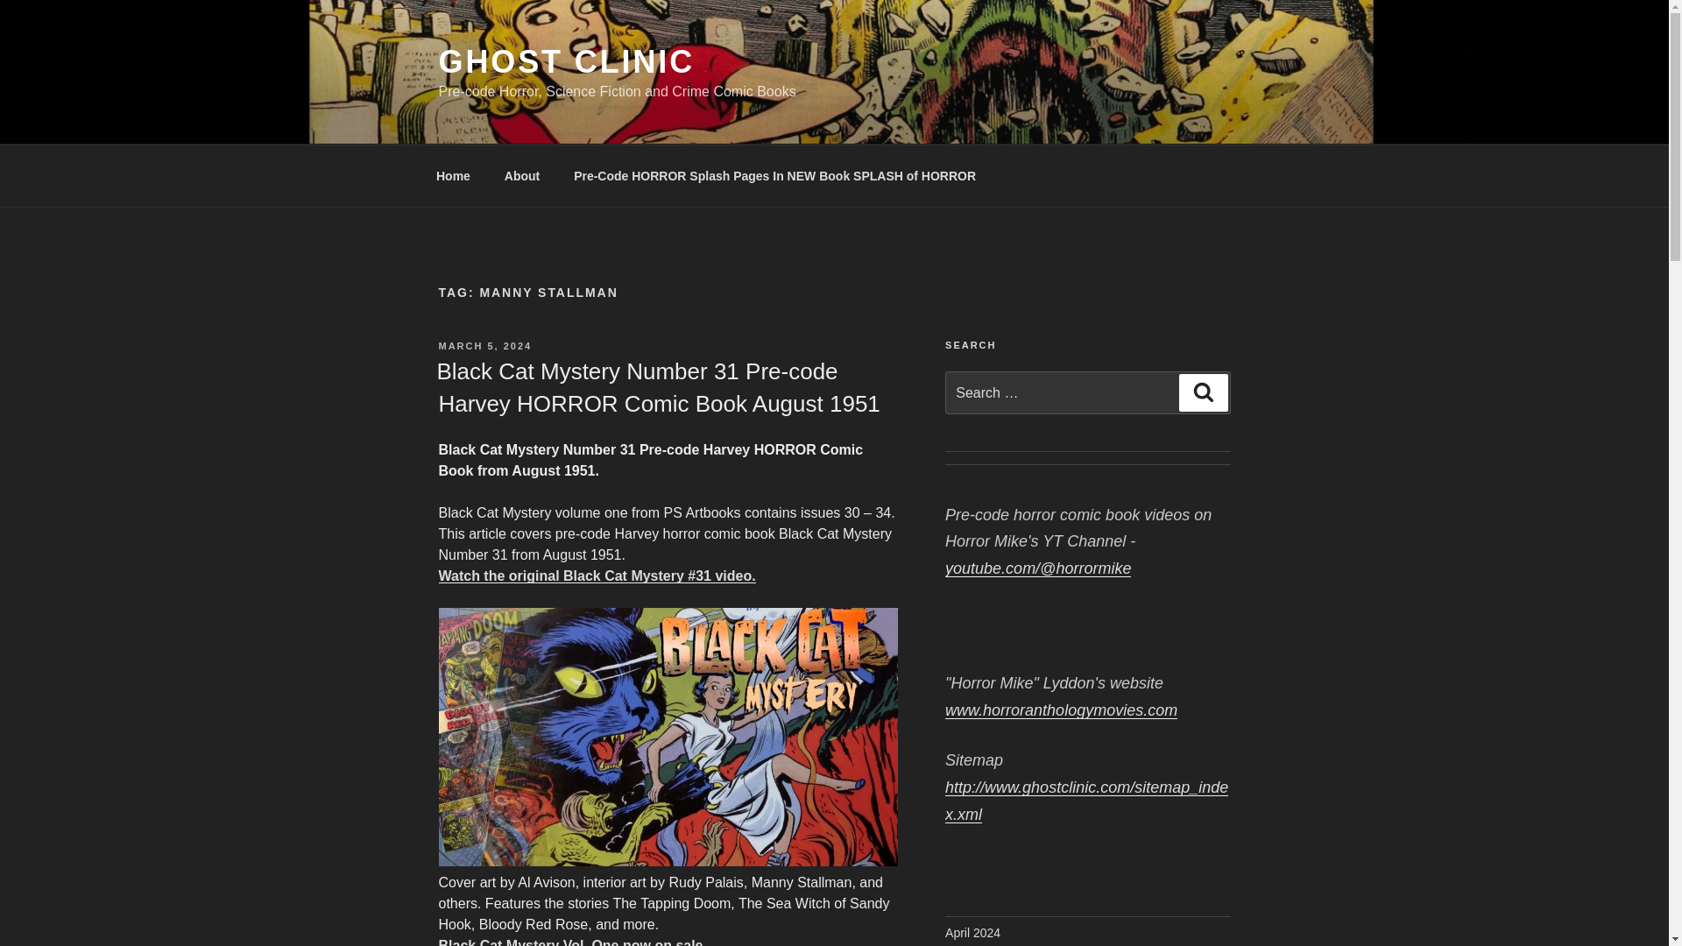 Image resolution: width=1682 pixels, height=946 pixels. Describe the element at coordinates (566, 61) in the screenshot. I see `GHOST CLINIC` at that location.